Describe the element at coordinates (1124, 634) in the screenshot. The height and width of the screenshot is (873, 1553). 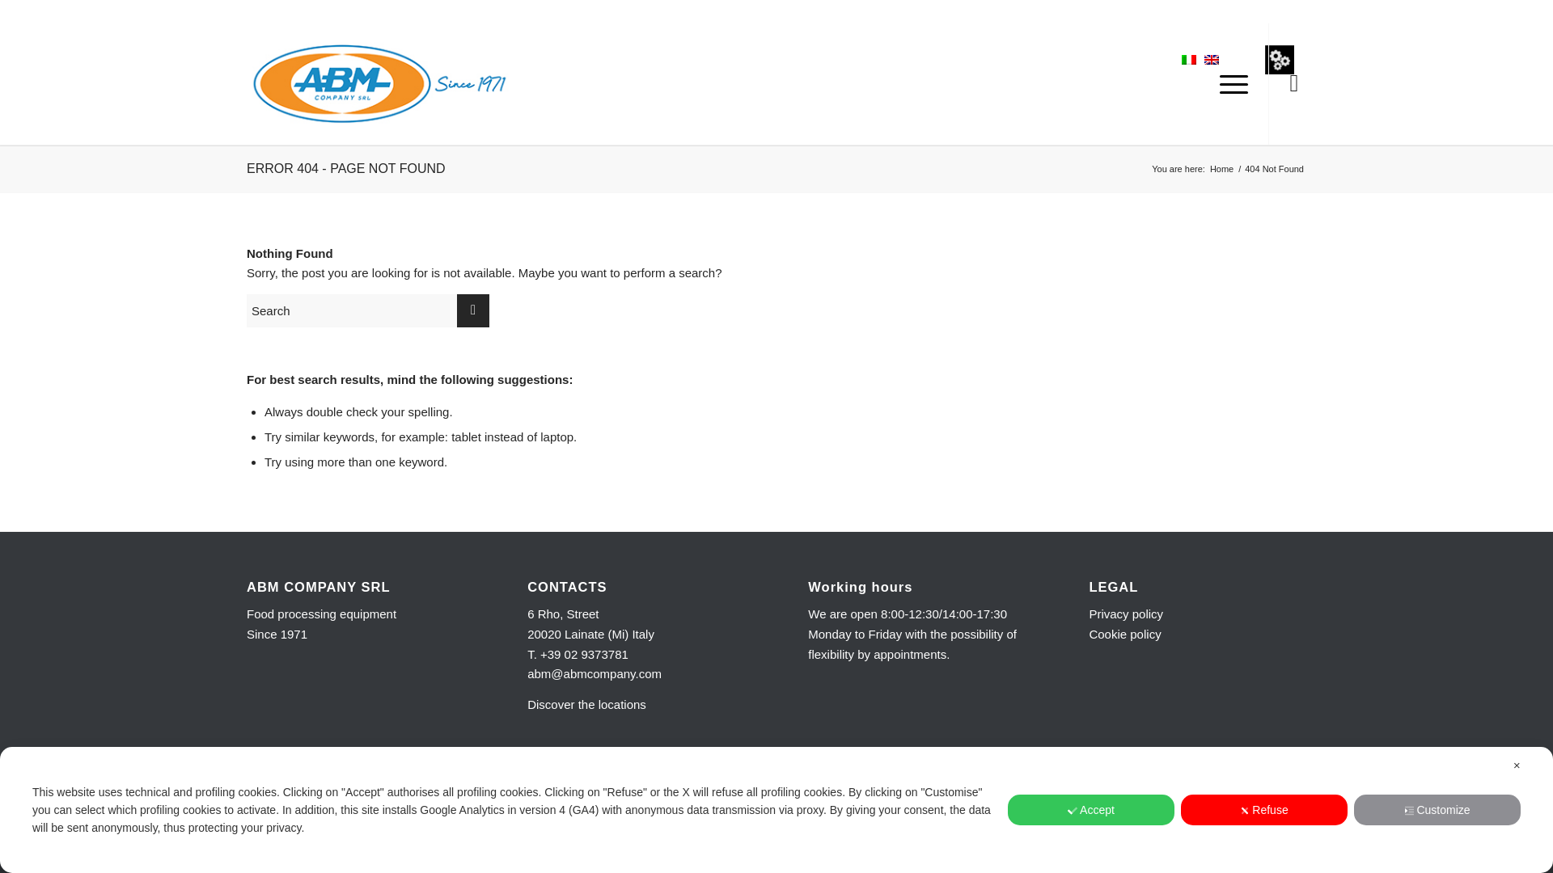
I see `Cookie policy` at that location.